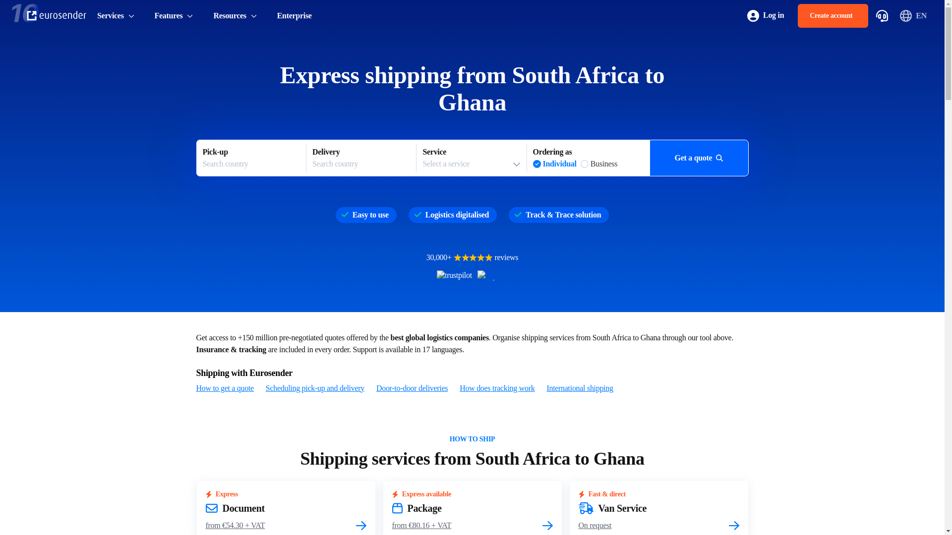  I want to click on Features, so click(116, 16).